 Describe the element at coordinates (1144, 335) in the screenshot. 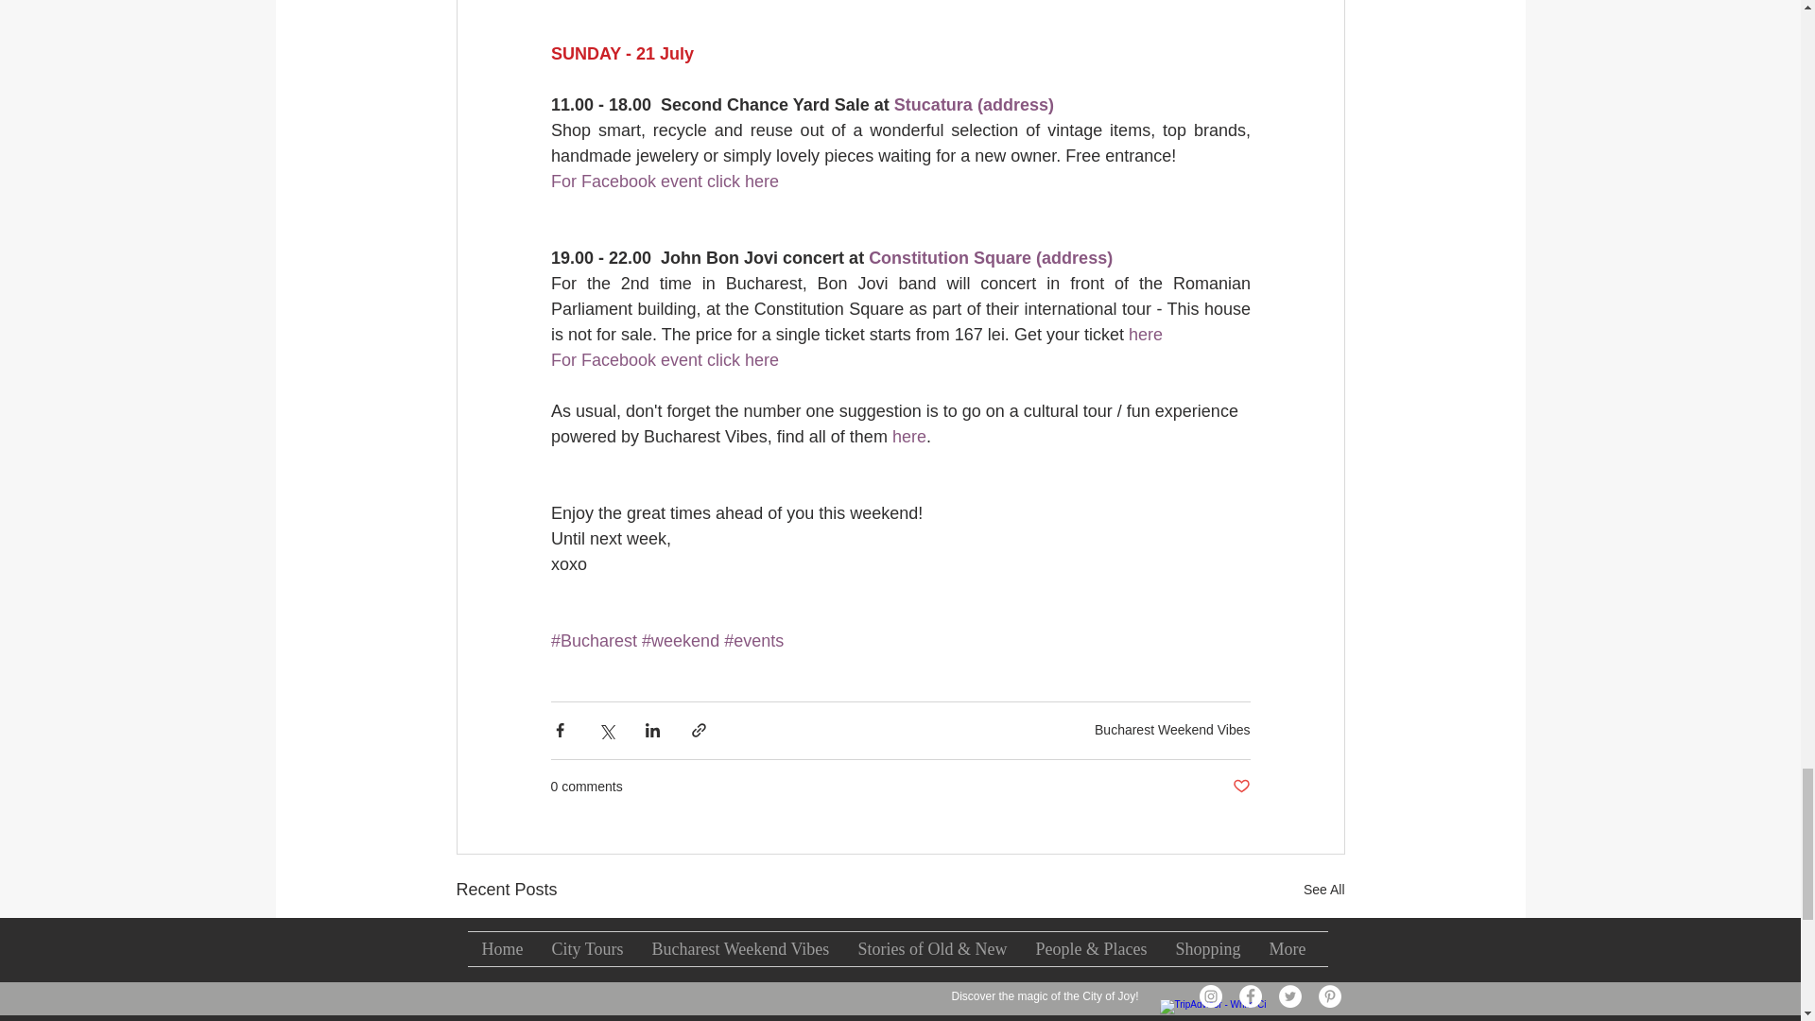

I see `here` at that location.